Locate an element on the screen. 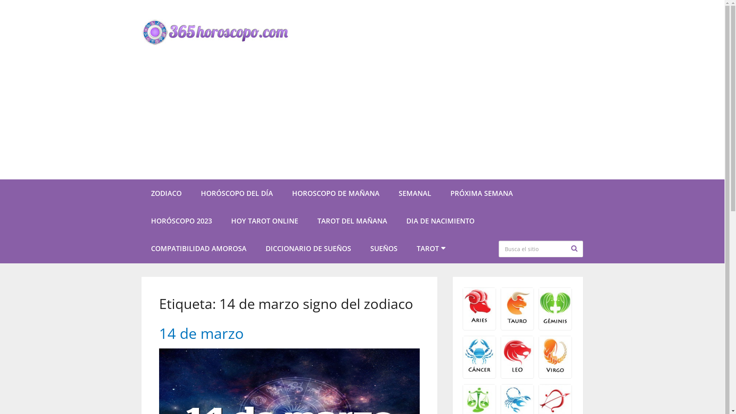 This screenshot has height=414, width=736. 14 de marzo is located at coordinates (202, 333).